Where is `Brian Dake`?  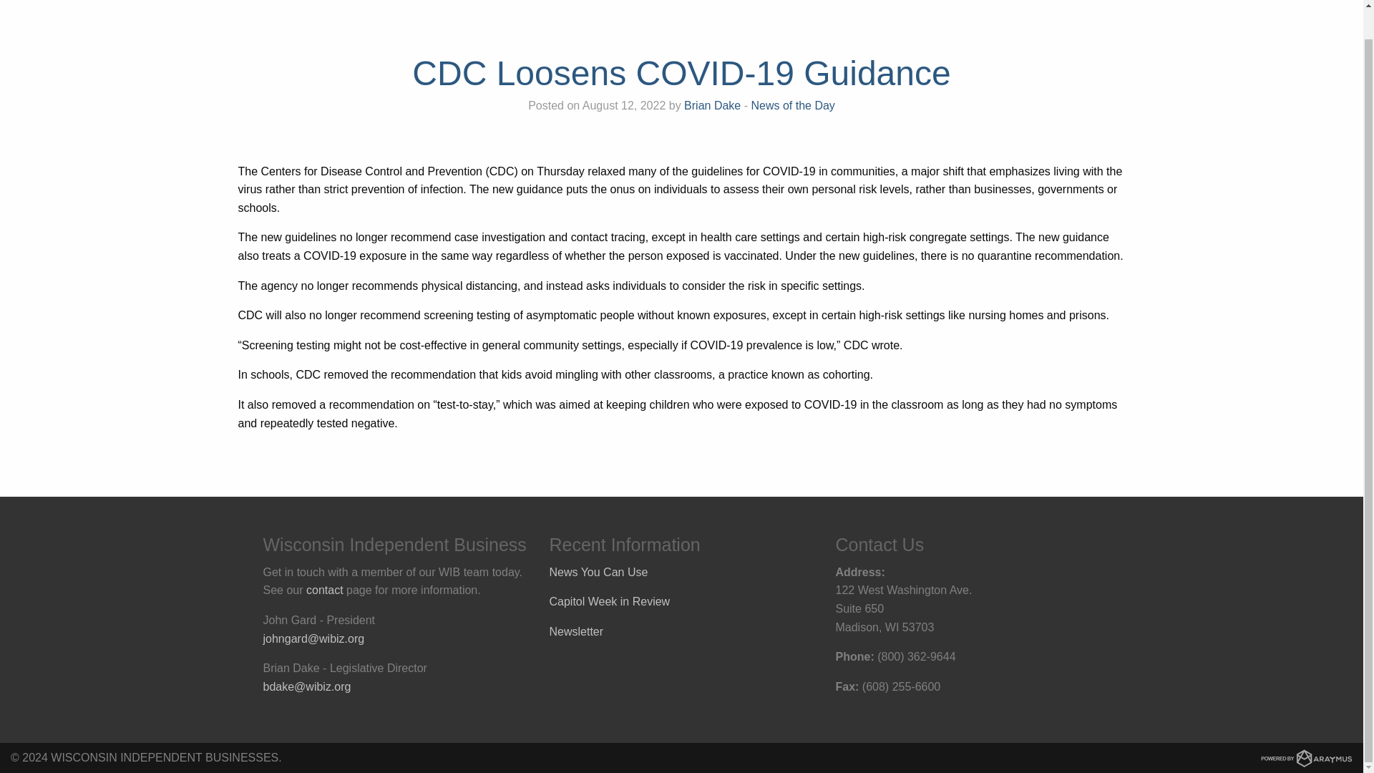
Brian Dake is located at coordinates (712, 105).